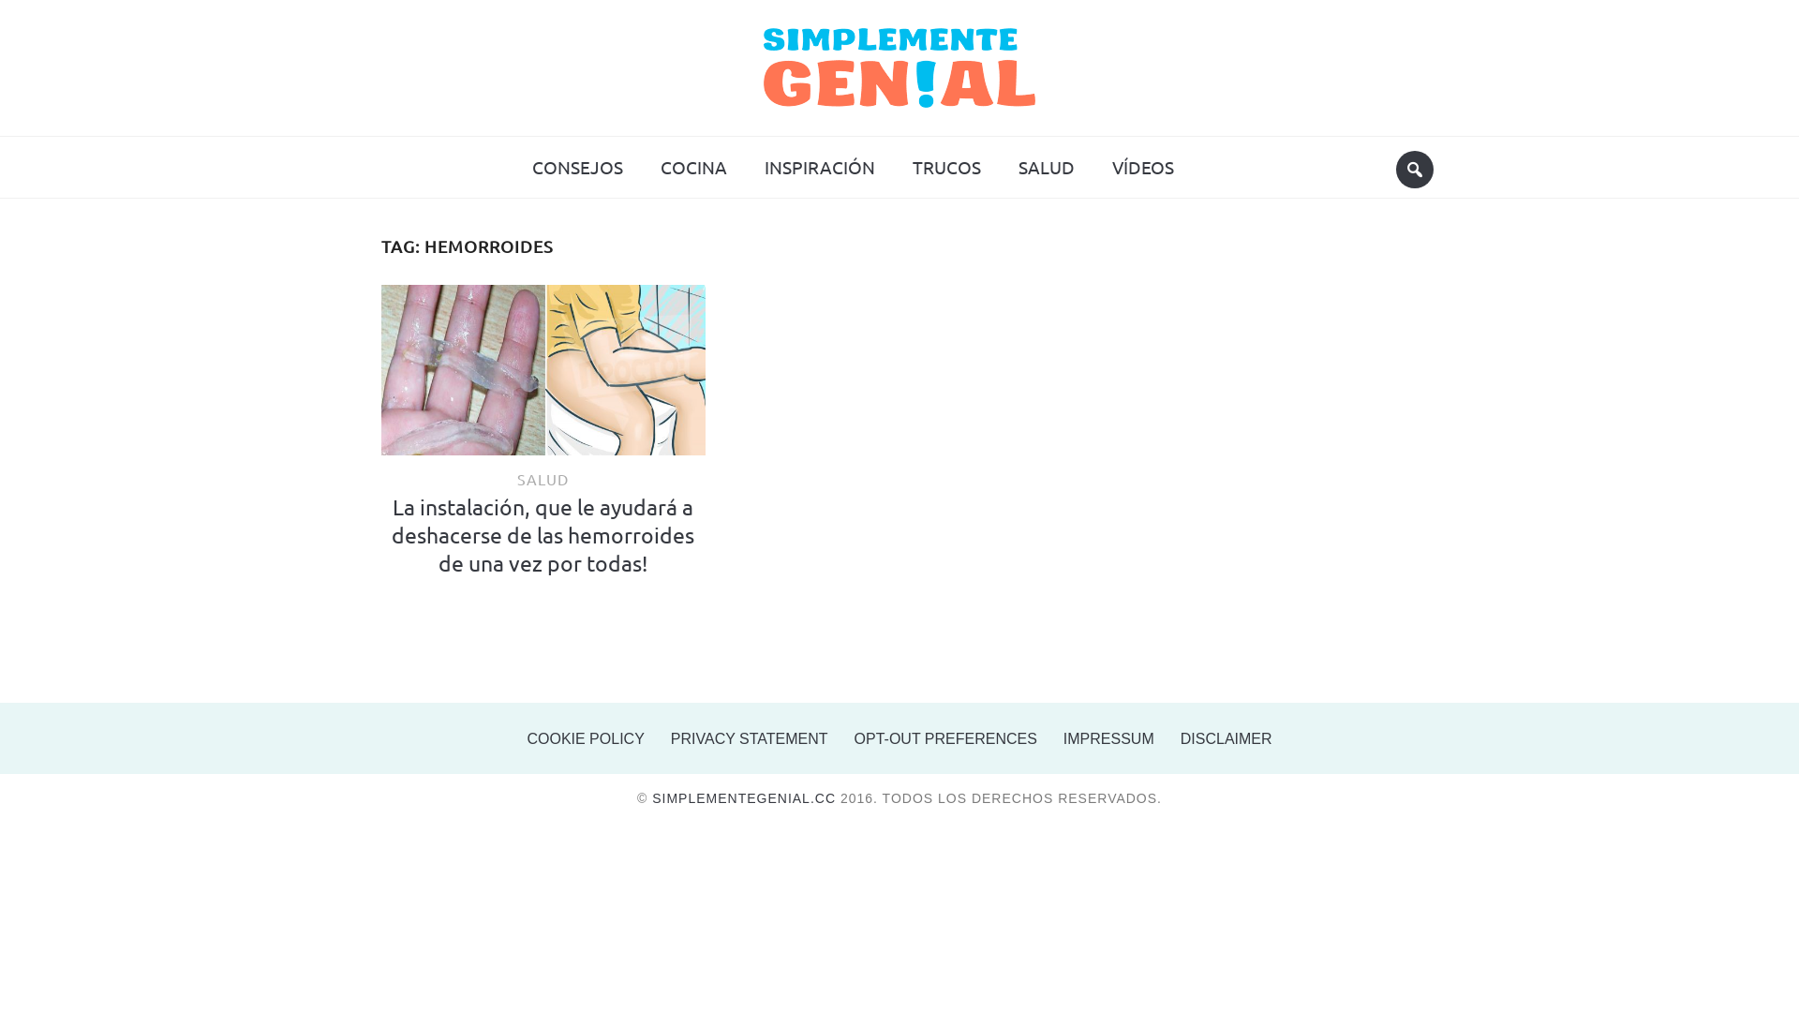  What do you see at coordinates (577, 167) in the screenshot?
I see `CONSEJOS` at bounding box center [577, 167].